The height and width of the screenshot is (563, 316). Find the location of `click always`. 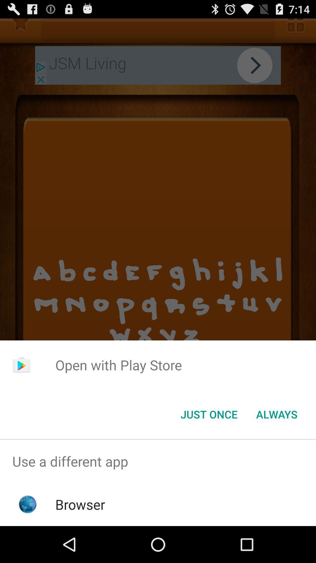

click always is located at coordinates (277, 414).